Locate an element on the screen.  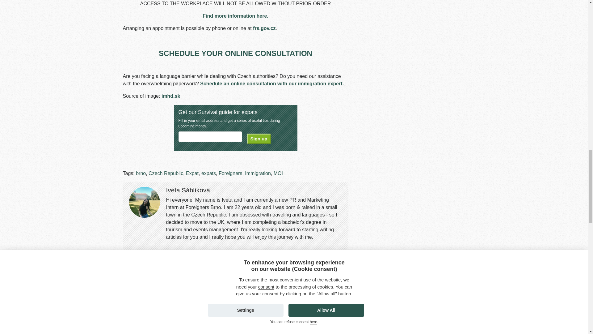
imhd.sk is located at coordinates (170, 96).